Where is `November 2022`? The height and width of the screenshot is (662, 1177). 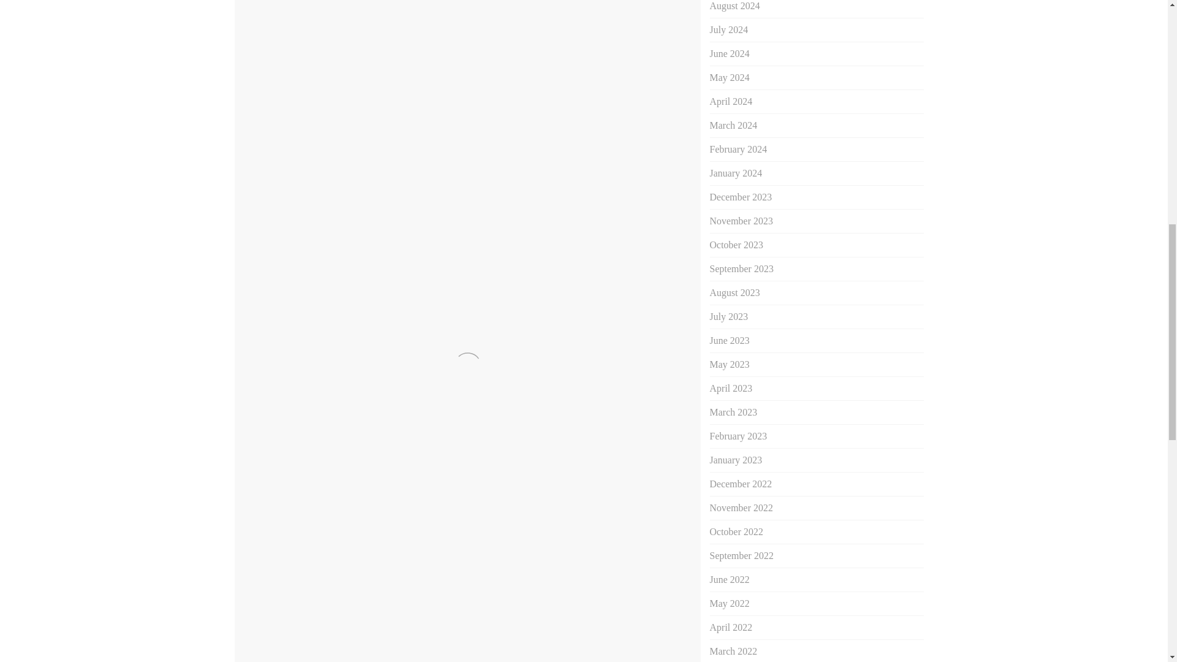
November 2022 is located at coordinates (741, 508).